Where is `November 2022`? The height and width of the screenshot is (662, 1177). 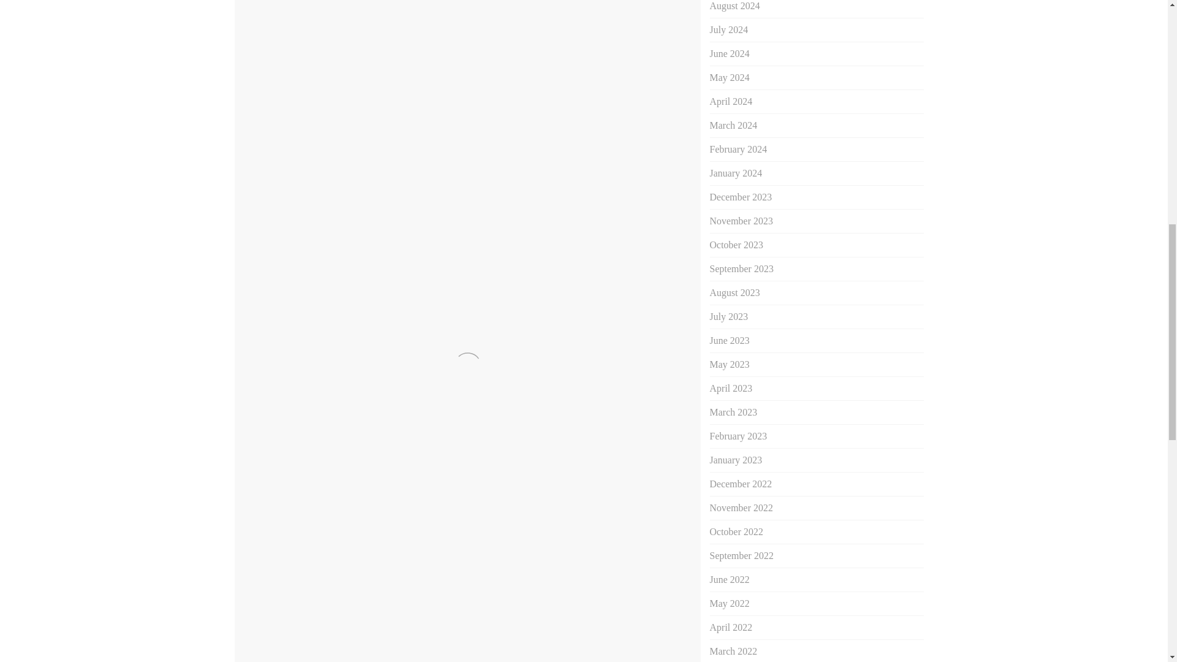
November 2022 is located at coordinates (741, 508).